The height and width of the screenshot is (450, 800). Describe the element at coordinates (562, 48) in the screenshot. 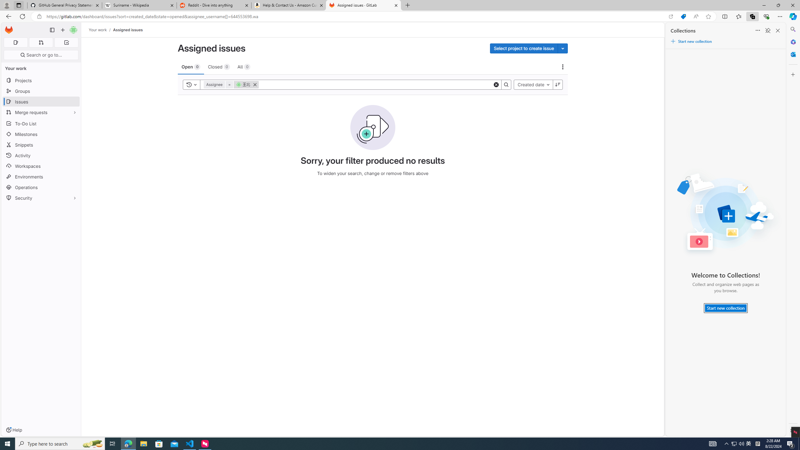

I see `Toggle project select` at that location.